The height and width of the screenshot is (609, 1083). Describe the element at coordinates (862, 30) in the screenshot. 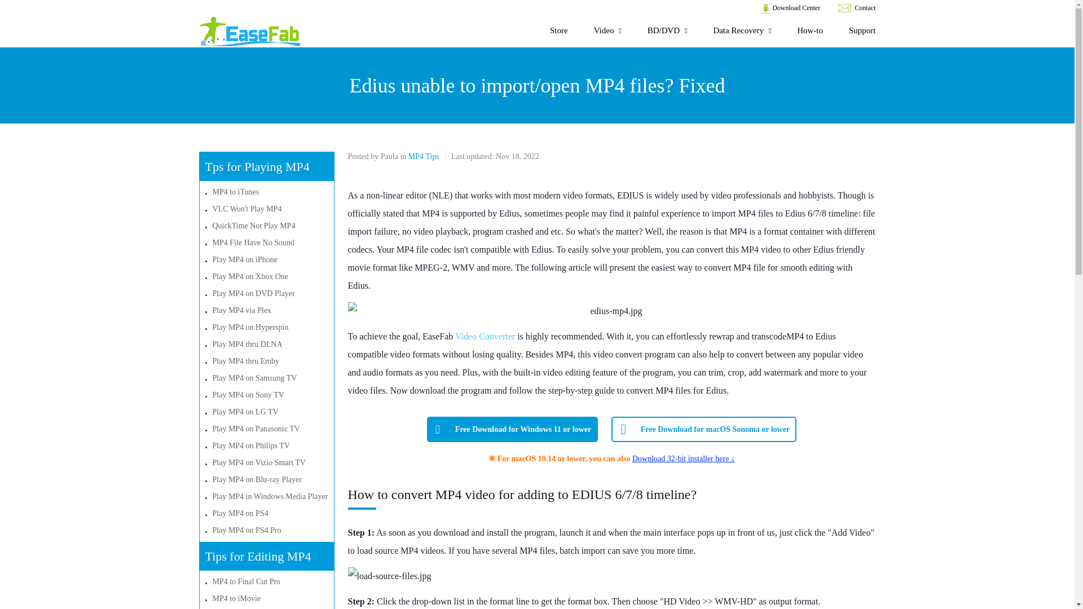

I see `Support` at that location.